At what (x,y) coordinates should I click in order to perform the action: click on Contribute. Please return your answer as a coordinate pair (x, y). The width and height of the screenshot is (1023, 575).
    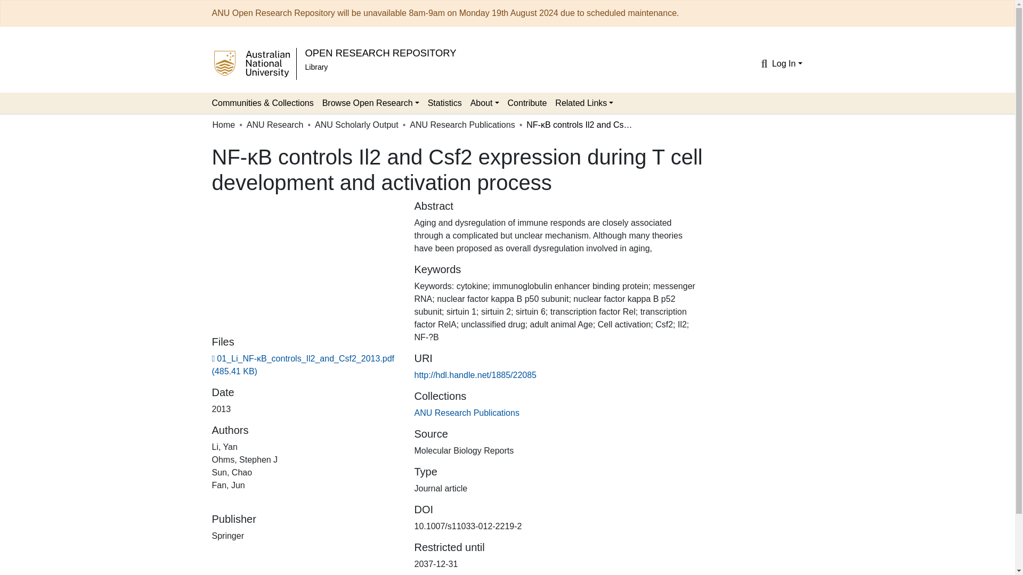
    Looking at the image, I should click on (527, 103).